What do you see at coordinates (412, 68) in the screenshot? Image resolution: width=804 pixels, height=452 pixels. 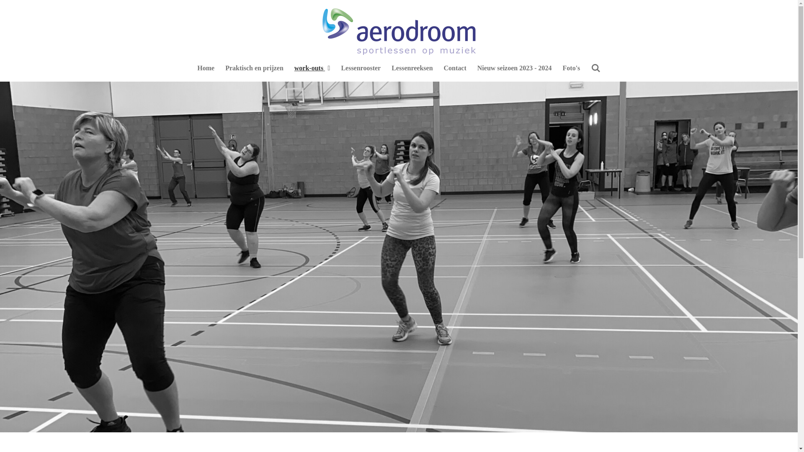 I see `Lessenreeksen` at bounding box center [412, 68].